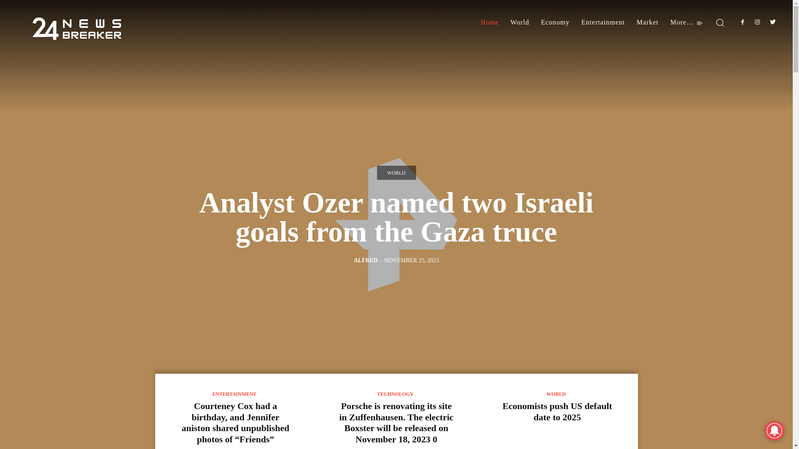 This screenshot has height=449, width=799. I want to click on Economy, so click(555, 22).